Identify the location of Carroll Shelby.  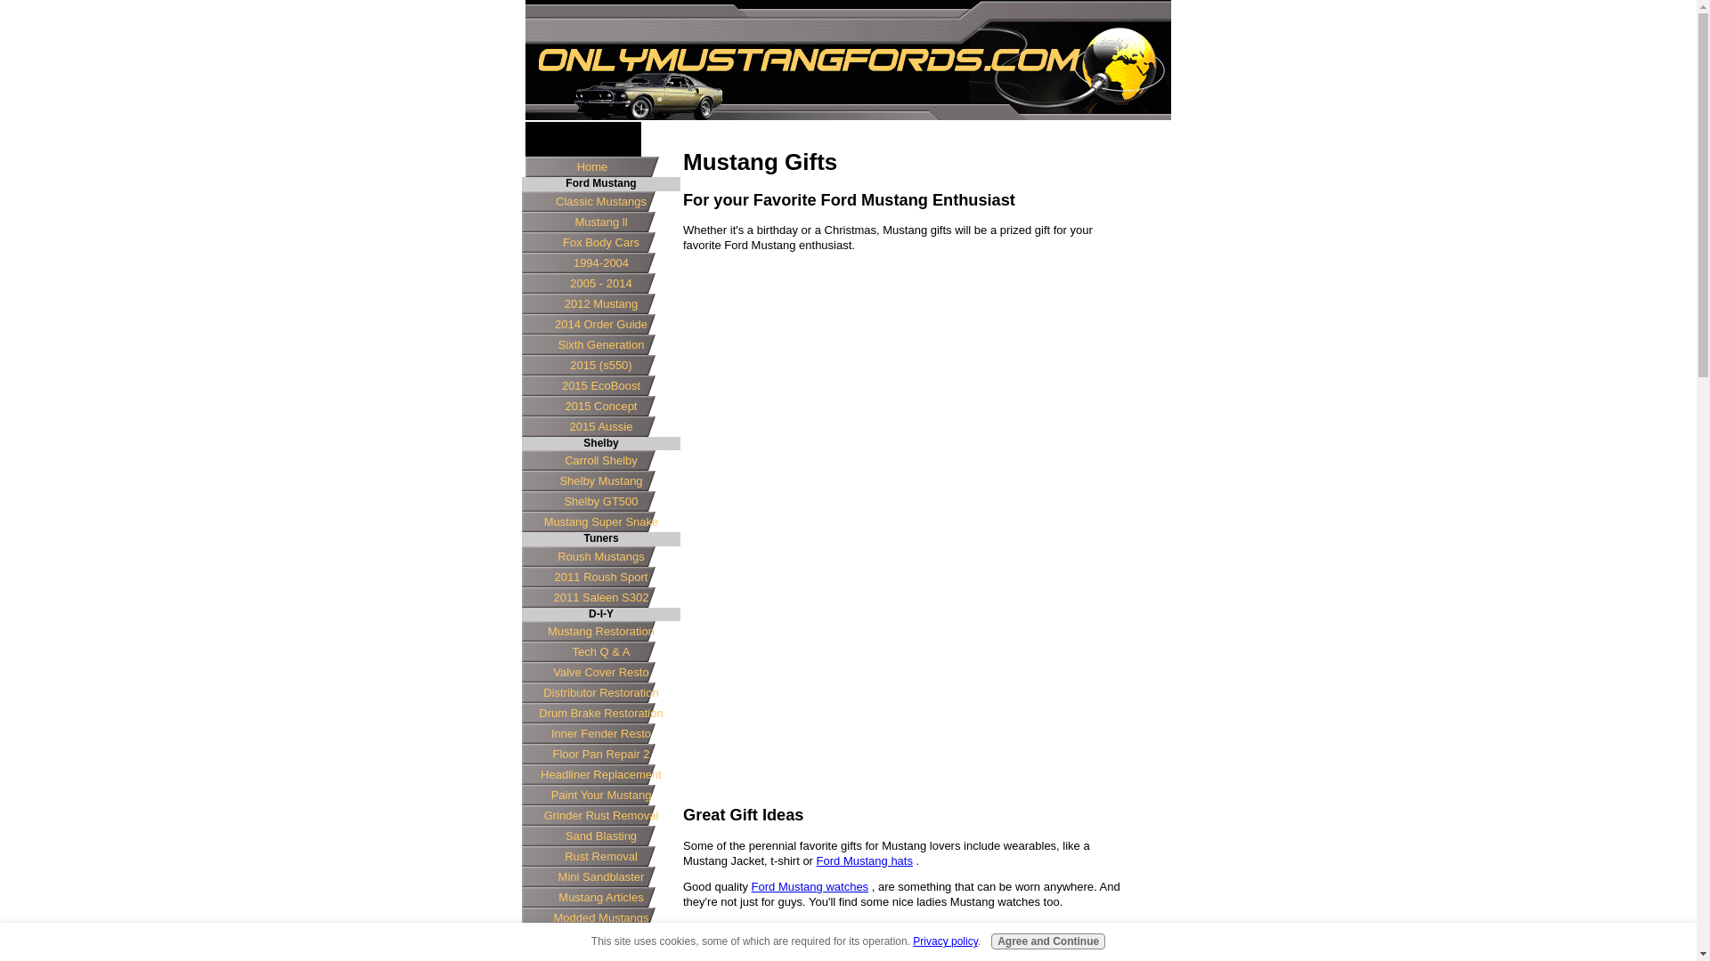
(600, 461).